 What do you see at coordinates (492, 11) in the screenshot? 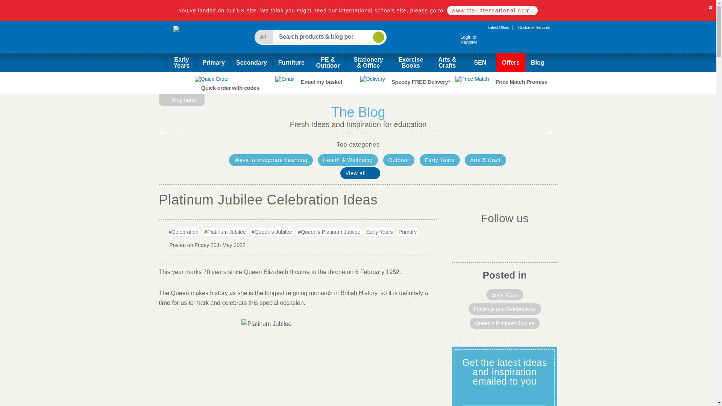
I see `Customer Services` at bounding box center [492, 11].